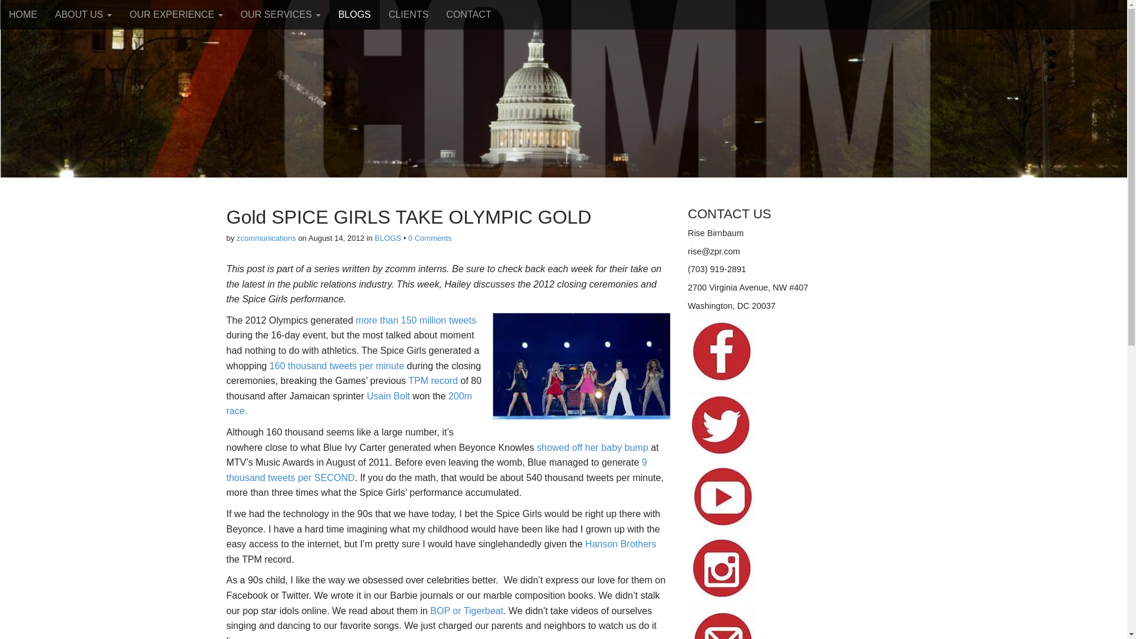 Image resolution: width=1136 pixels, height=639 pixels. What do you see at coordinates (430, 238) in the screenshot?
I see `0 Comments` at bounding box center [430, 238].